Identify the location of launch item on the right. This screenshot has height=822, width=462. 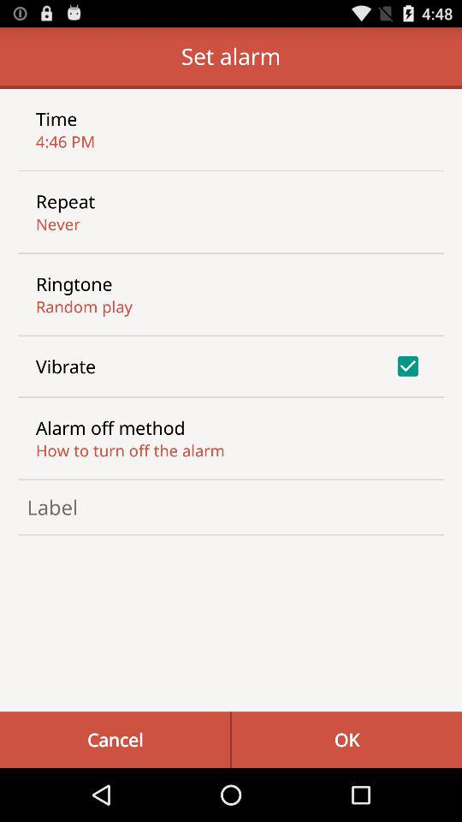
(407, 366).